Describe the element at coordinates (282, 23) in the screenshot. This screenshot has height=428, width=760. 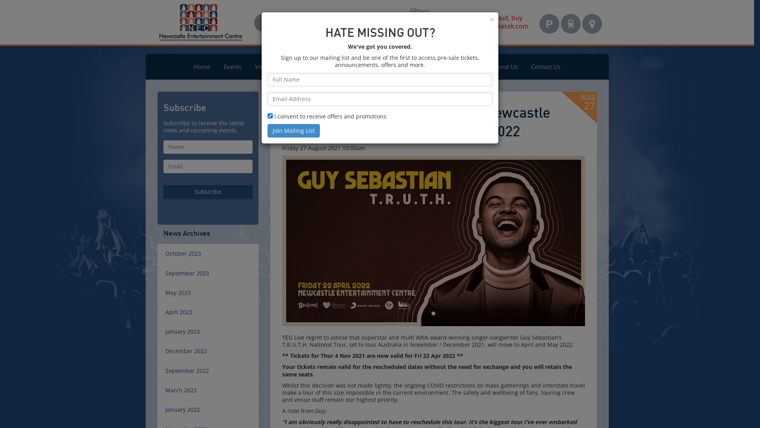
I see `Twitter` at that location.